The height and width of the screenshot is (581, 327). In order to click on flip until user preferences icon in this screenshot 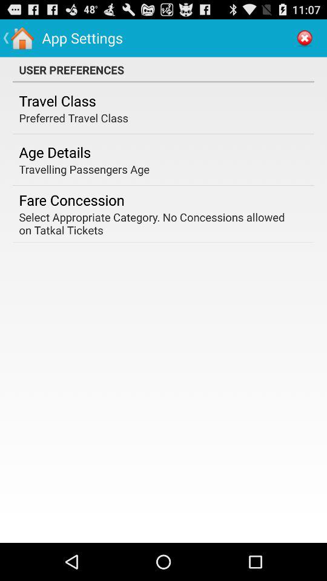, I will do `click(163, 70)`.